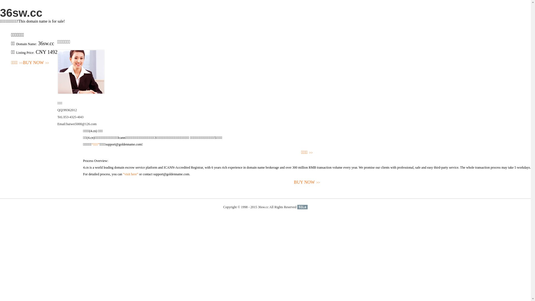 The width and height of the screenshot is (535, 301). What do you see at coordinates (303, 207) in the screenshot?
I see `51La` at bounding box center [303, 207].